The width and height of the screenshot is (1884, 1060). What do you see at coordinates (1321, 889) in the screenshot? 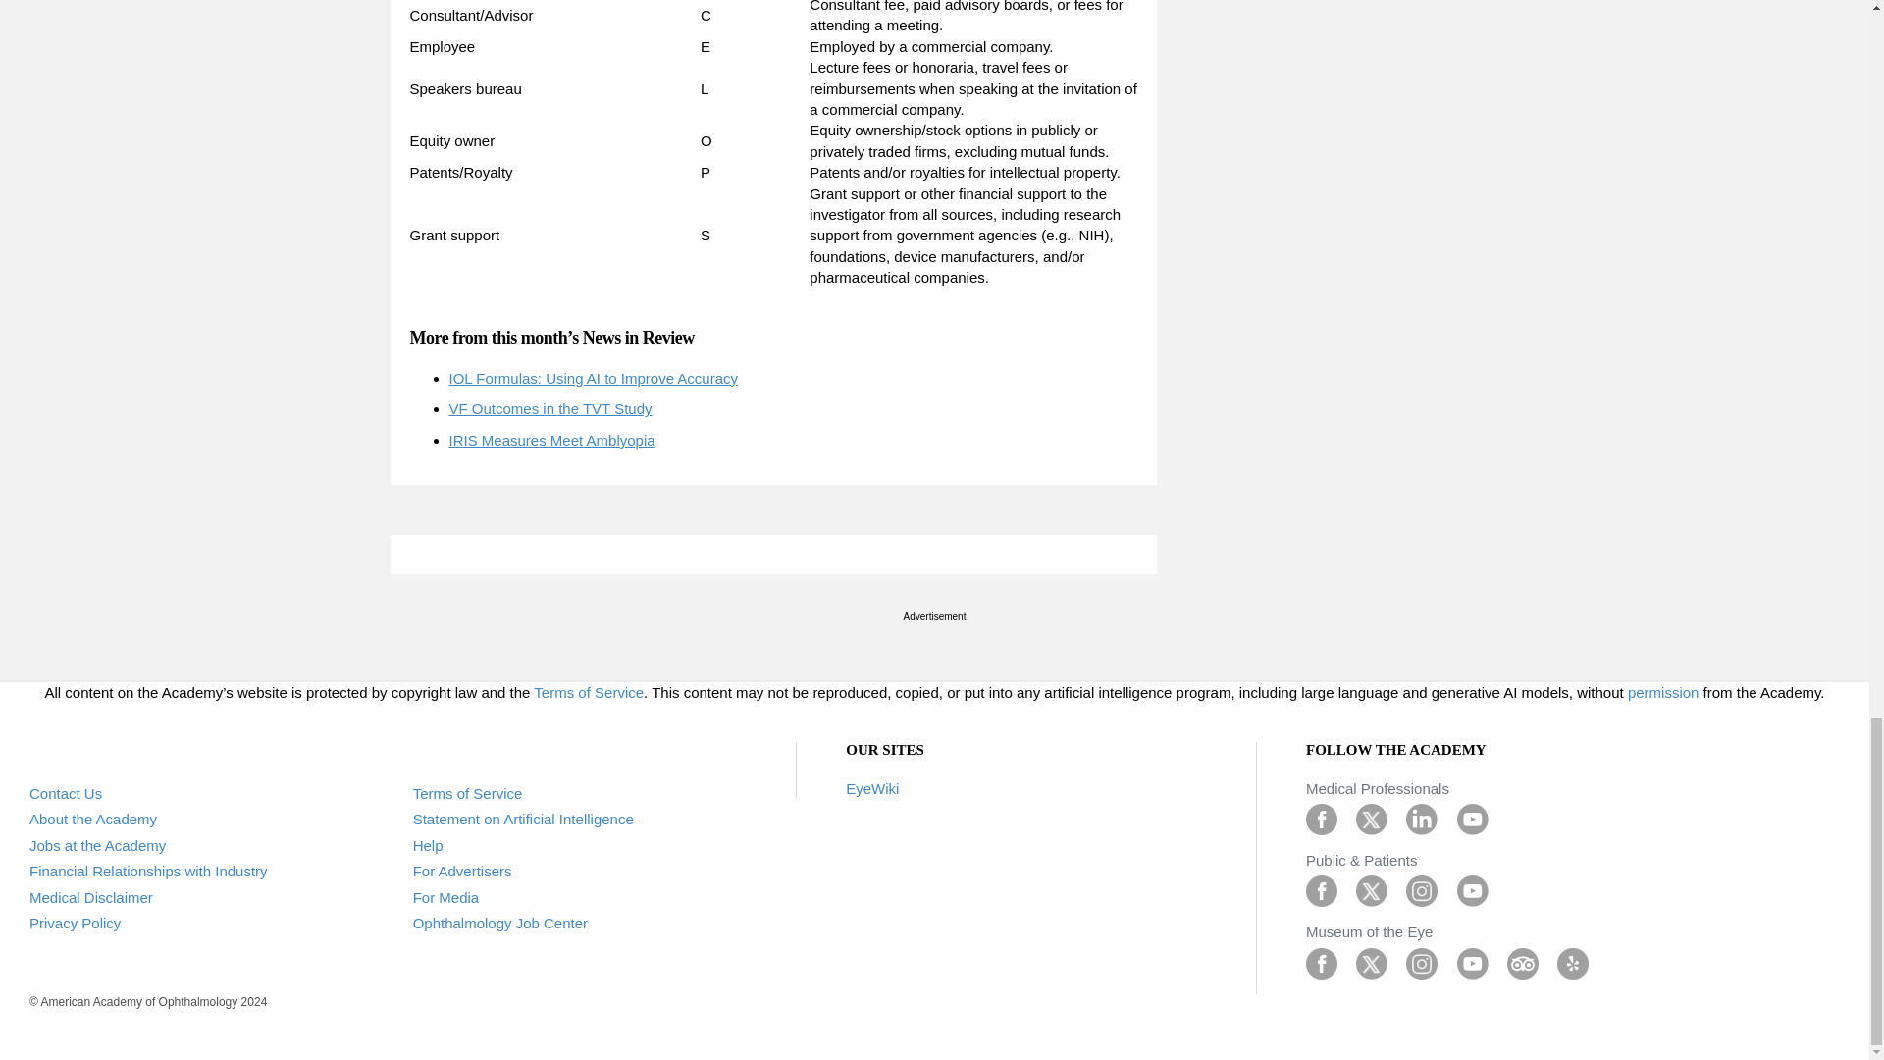
I see `Facebook` at bounding box center [1321, 889].